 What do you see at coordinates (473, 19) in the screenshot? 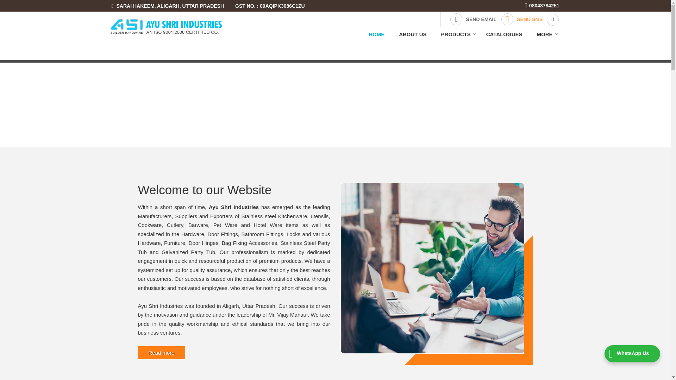
I see `SEND EMAIL` at bounding box center [473, 19].